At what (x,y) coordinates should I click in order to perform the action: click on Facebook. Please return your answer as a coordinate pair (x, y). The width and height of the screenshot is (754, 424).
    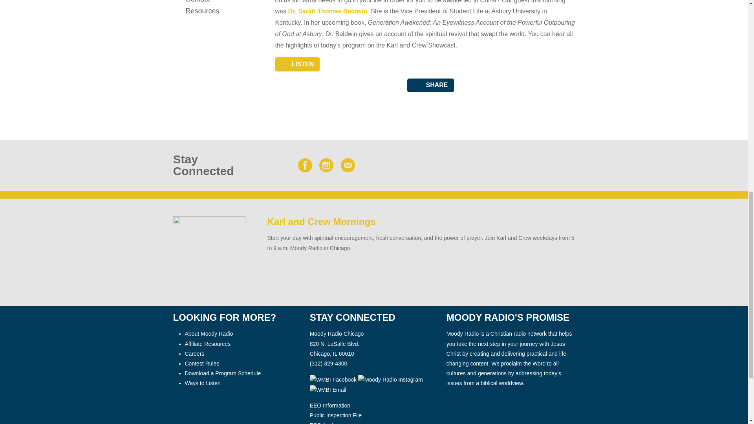
    Looking at the image, I should click on (305, 165).